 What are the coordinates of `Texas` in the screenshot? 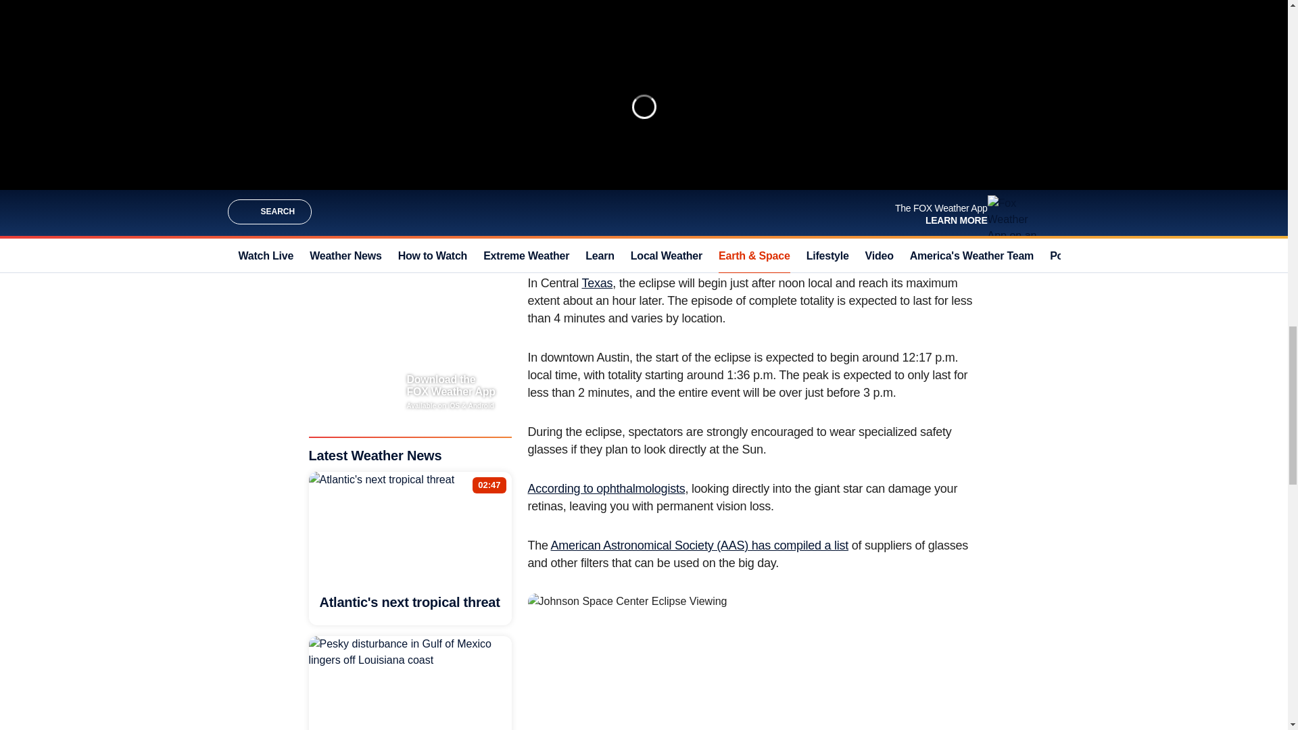 It's located at (597, 283).